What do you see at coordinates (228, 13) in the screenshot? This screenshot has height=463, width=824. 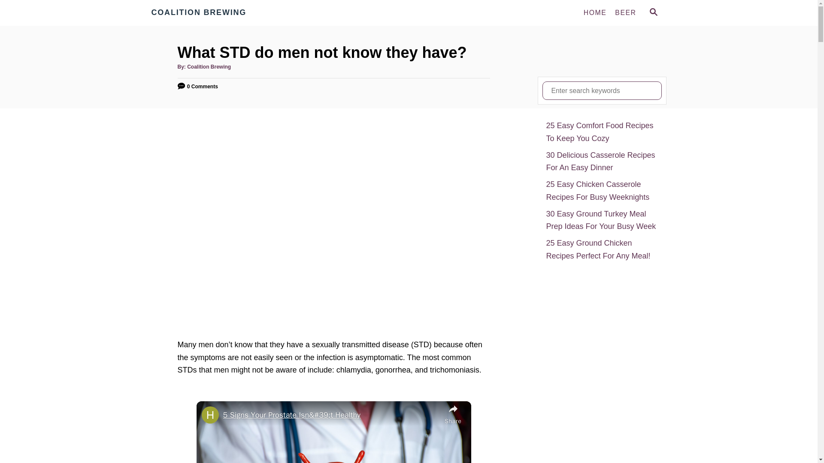 I see `COALITION BREWING` at bounding box center [228, 13].